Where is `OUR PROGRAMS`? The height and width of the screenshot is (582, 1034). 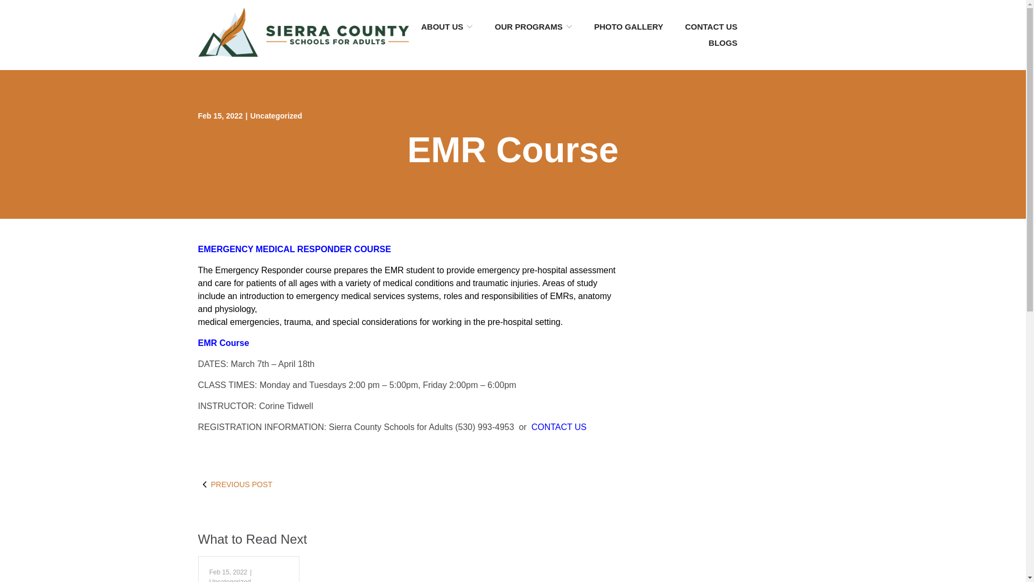 OUR PROGRAMS is located at coordinates (534, 27).